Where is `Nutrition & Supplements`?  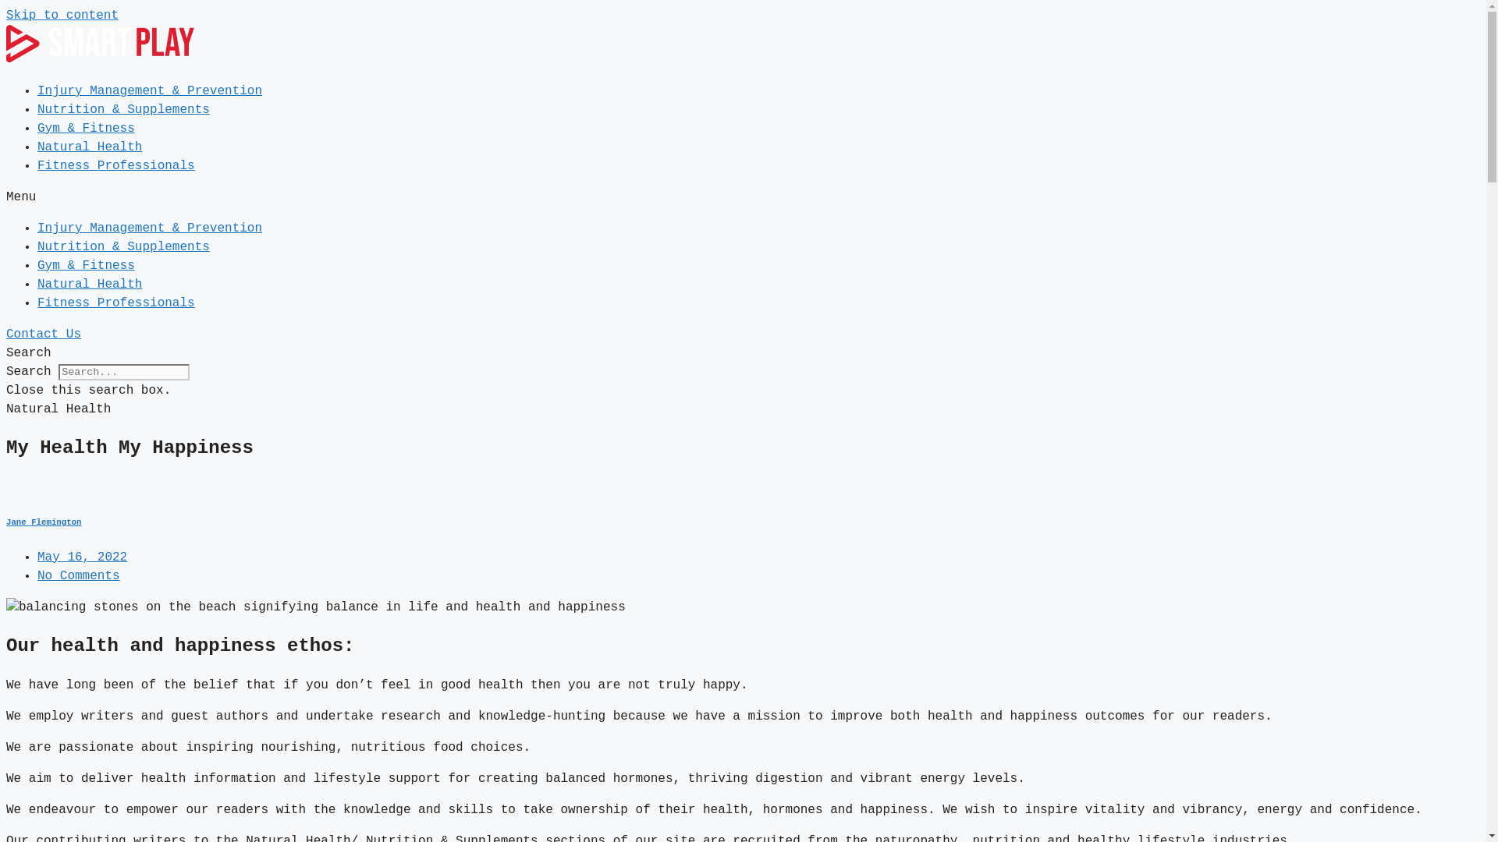 Nutrition & Supplements is located at coordinates (123, 247).